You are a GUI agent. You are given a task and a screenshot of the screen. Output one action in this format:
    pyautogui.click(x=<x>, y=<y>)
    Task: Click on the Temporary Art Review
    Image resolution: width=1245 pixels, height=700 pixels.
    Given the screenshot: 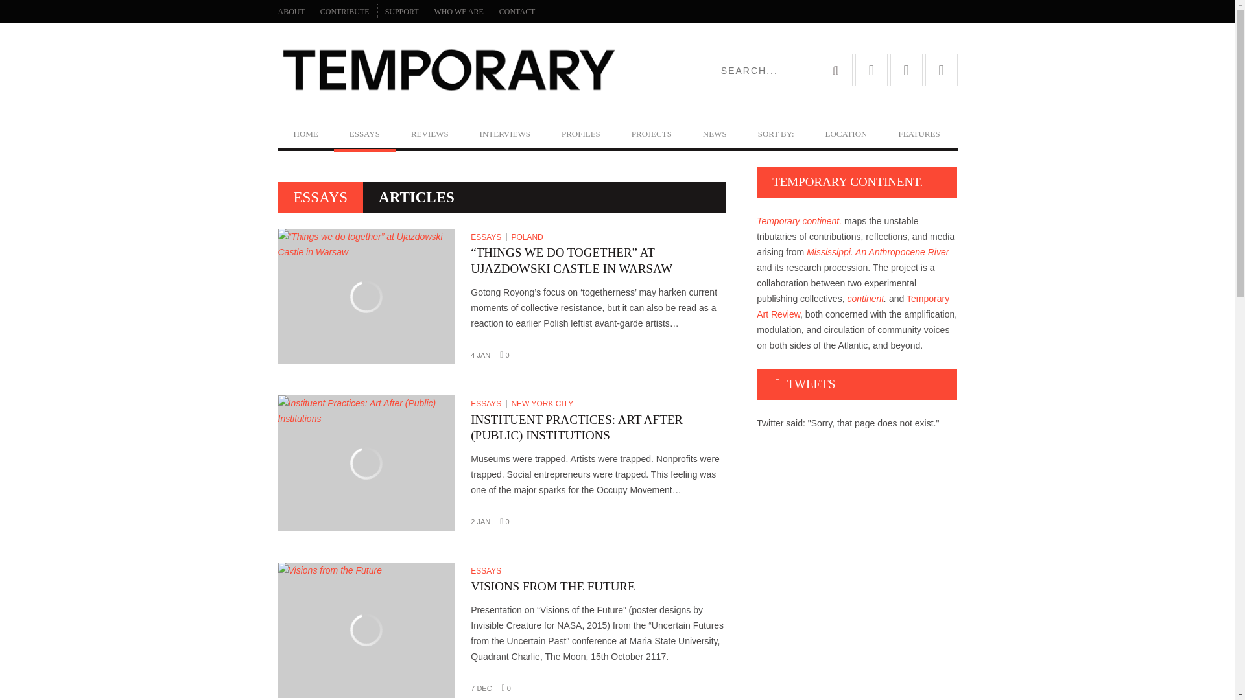 What is the action you would take?
    pyautogui.click(x=447, y=70)
    